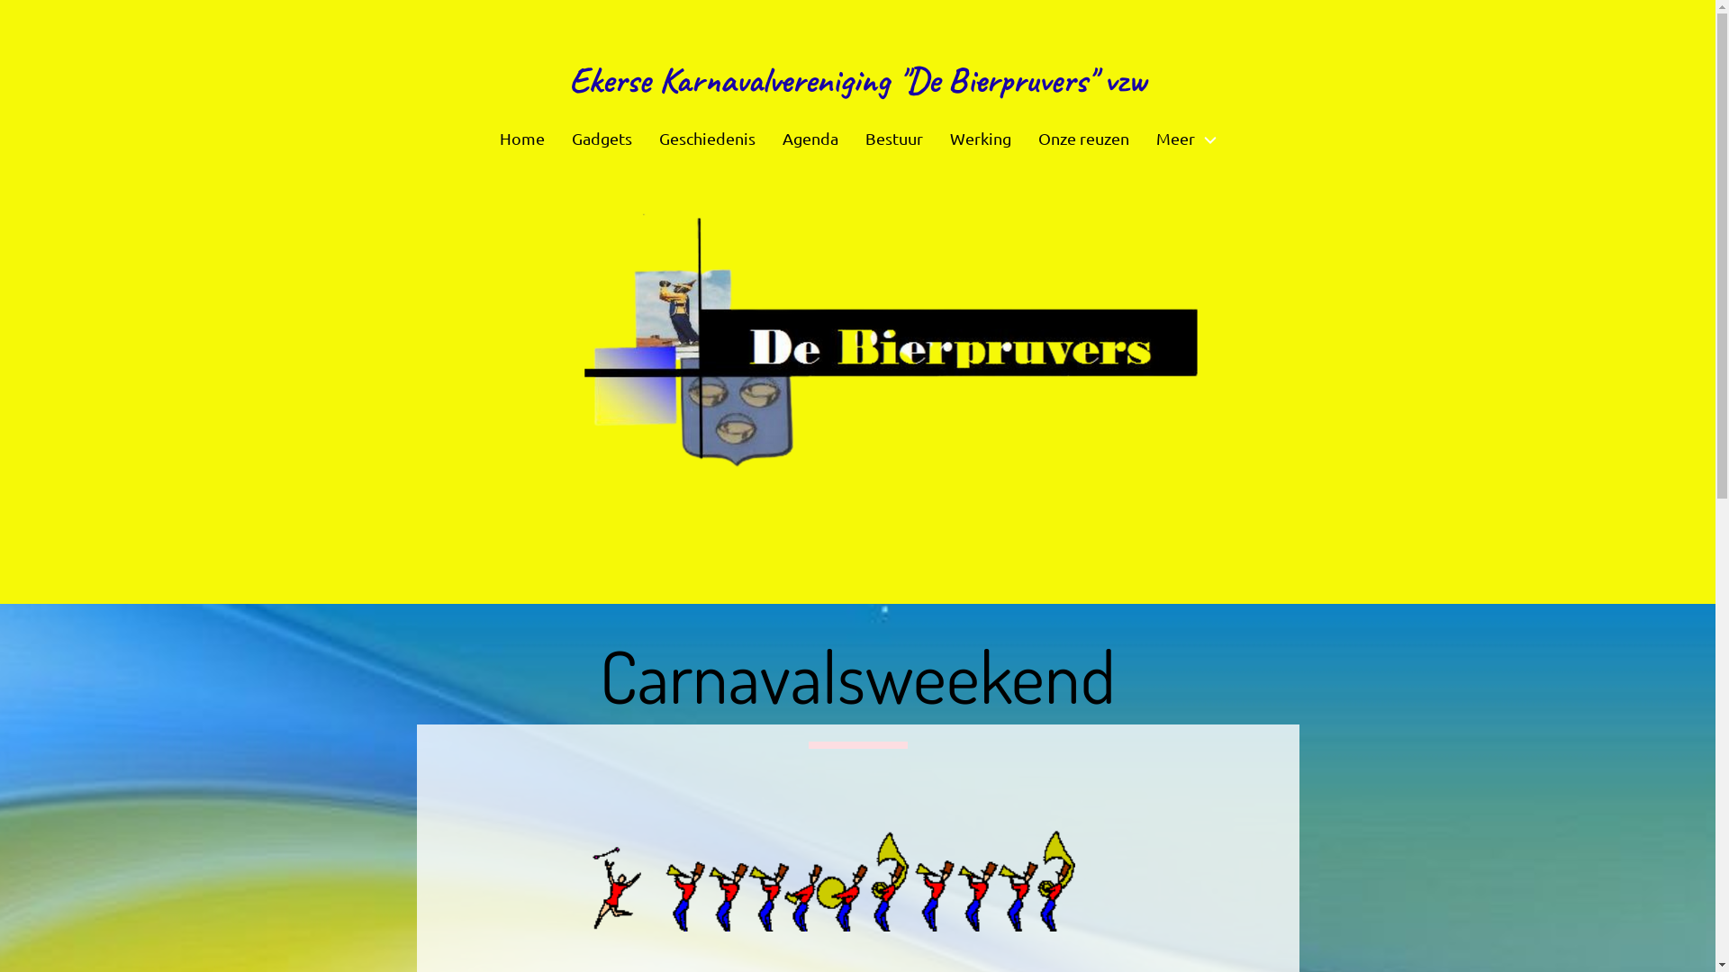 The image size is (1729, 972). Describe the element at coordinates (894, 139) in the screenshot. I see `Bestuur` at that location.